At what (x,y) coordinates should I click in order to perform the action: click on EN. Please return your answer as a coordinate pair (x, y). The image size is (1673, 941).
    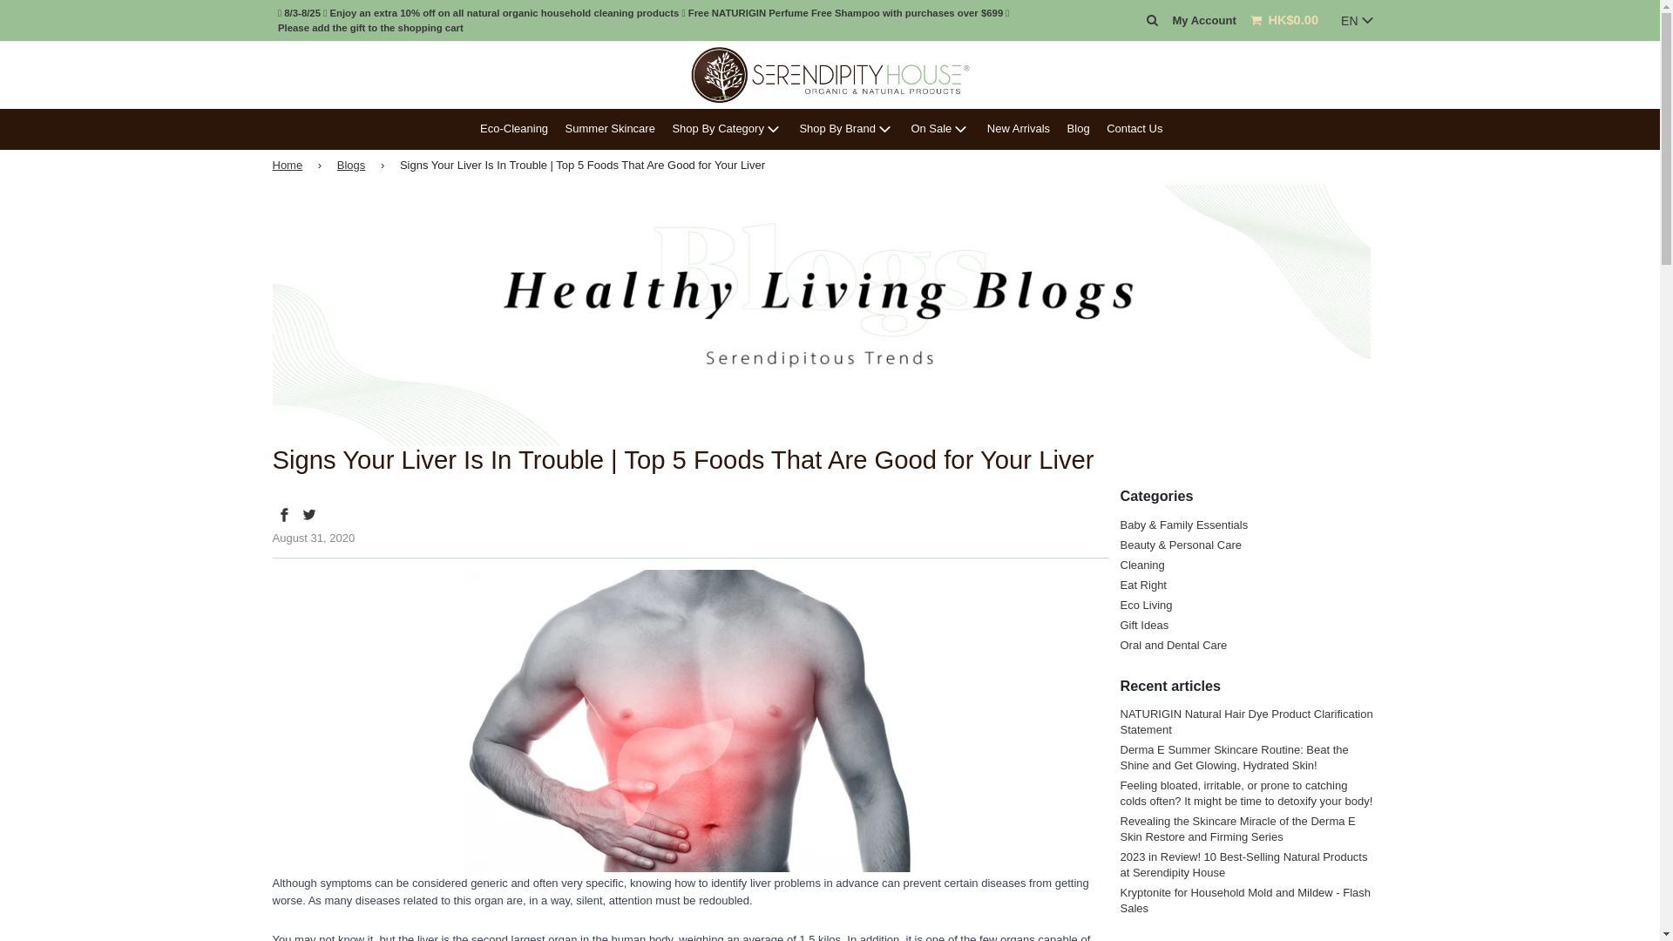
    Looking at the image, I should click on (1358, 21).